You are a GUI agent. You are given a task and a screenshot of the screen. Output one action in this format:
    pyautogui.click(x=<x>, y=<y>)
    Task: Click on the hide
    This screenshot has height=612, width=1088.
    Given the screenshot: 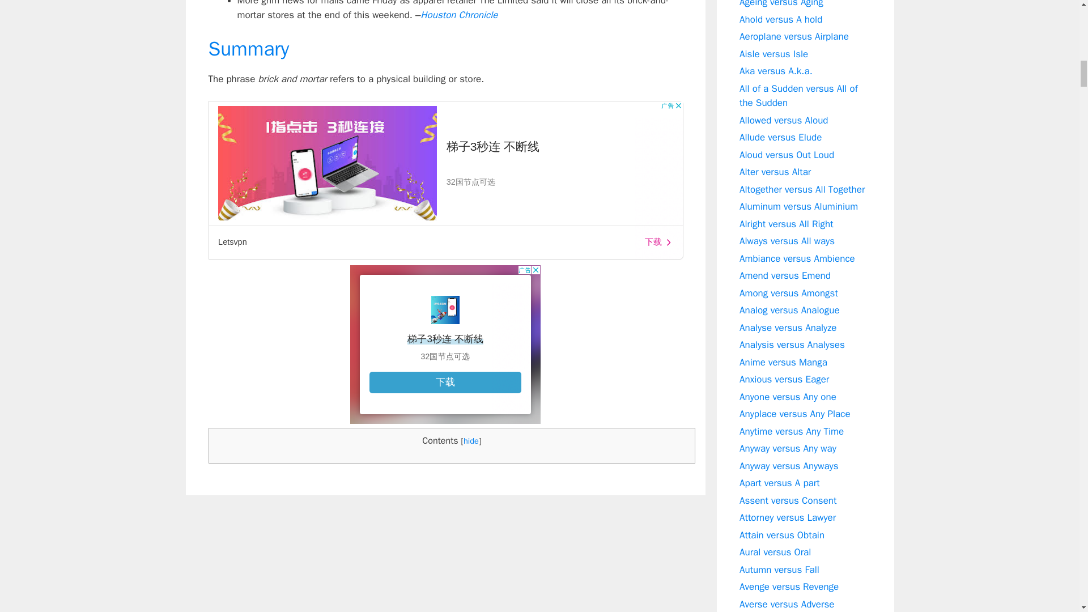 What is the action you would take?
    pyautogui.click(x=470, y=441)
    